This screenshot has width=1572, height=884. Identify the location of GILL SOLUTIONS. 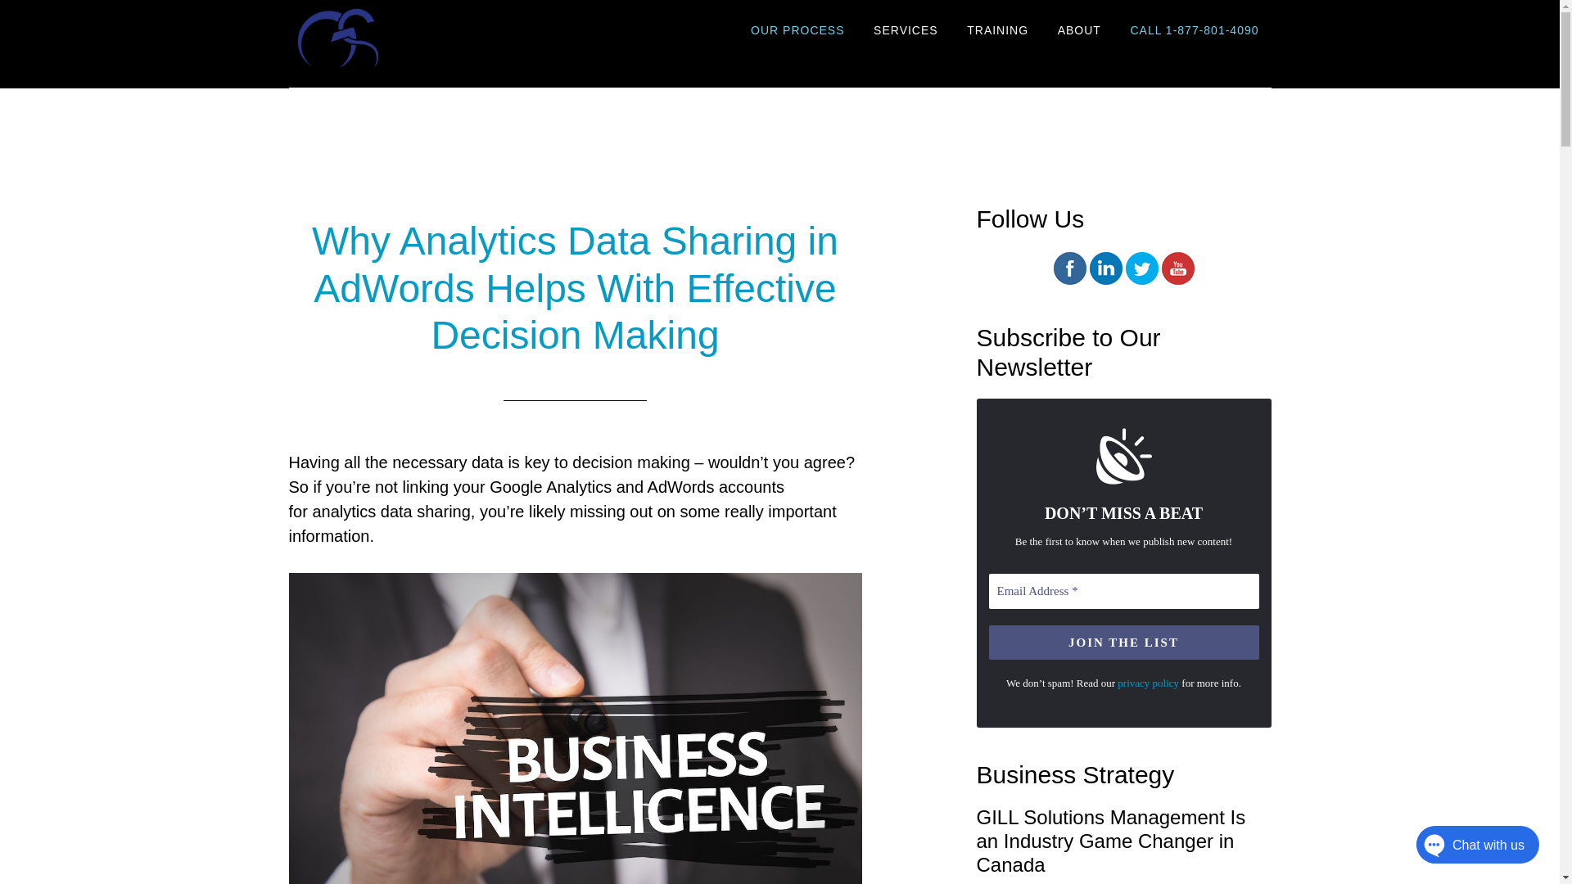
(436, 36).